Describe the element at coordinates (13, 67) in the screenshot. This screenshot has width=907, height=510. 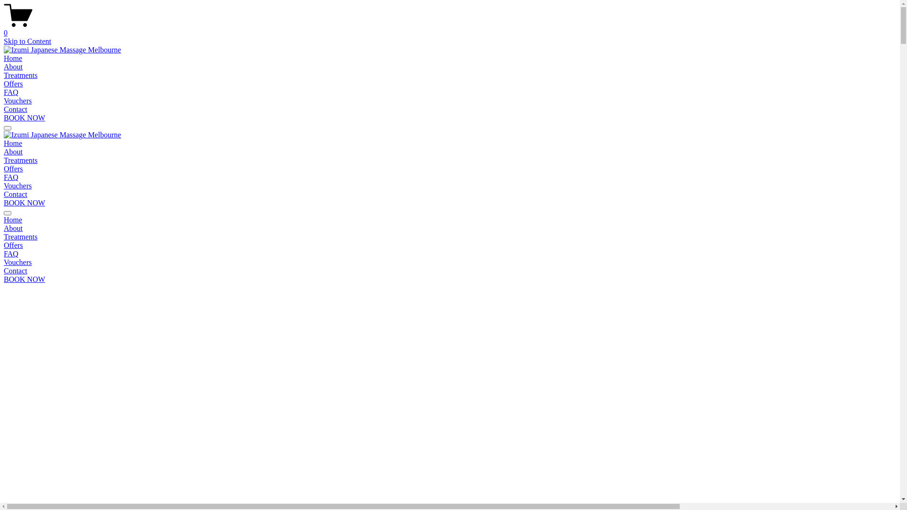
I see `About` at that location.